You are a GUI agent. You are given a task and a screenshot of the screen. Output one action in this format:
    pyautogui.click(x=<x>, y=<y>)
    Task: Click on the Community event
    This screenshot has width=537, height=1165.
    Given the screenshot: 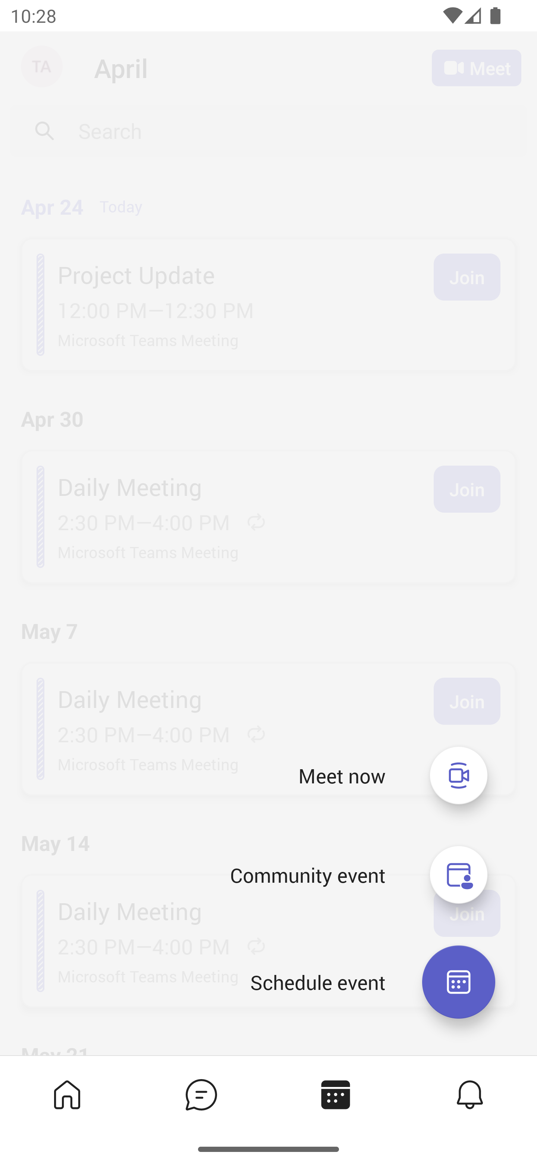 What is the action you would take?
    pyautogui.click(x=459, y=875)
    